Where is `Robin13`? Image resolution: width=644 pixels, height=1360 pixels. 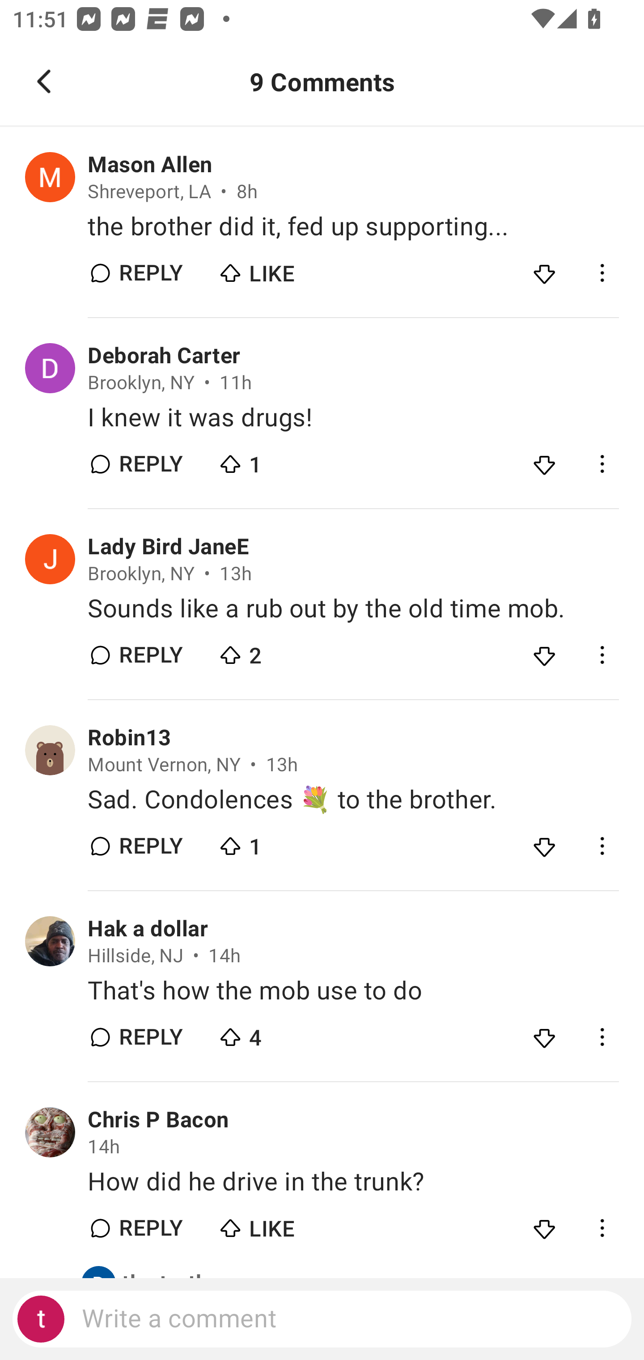
Robin13 is located at coordinates (129, 738).